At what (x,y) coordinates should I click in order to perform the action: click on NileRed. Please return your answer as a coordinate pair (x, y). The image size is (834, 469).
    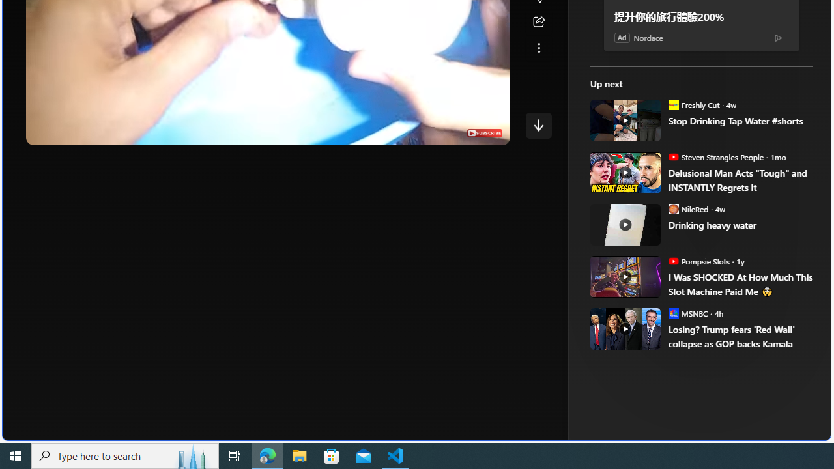
    Looking at the image, I should click on (673, 208).